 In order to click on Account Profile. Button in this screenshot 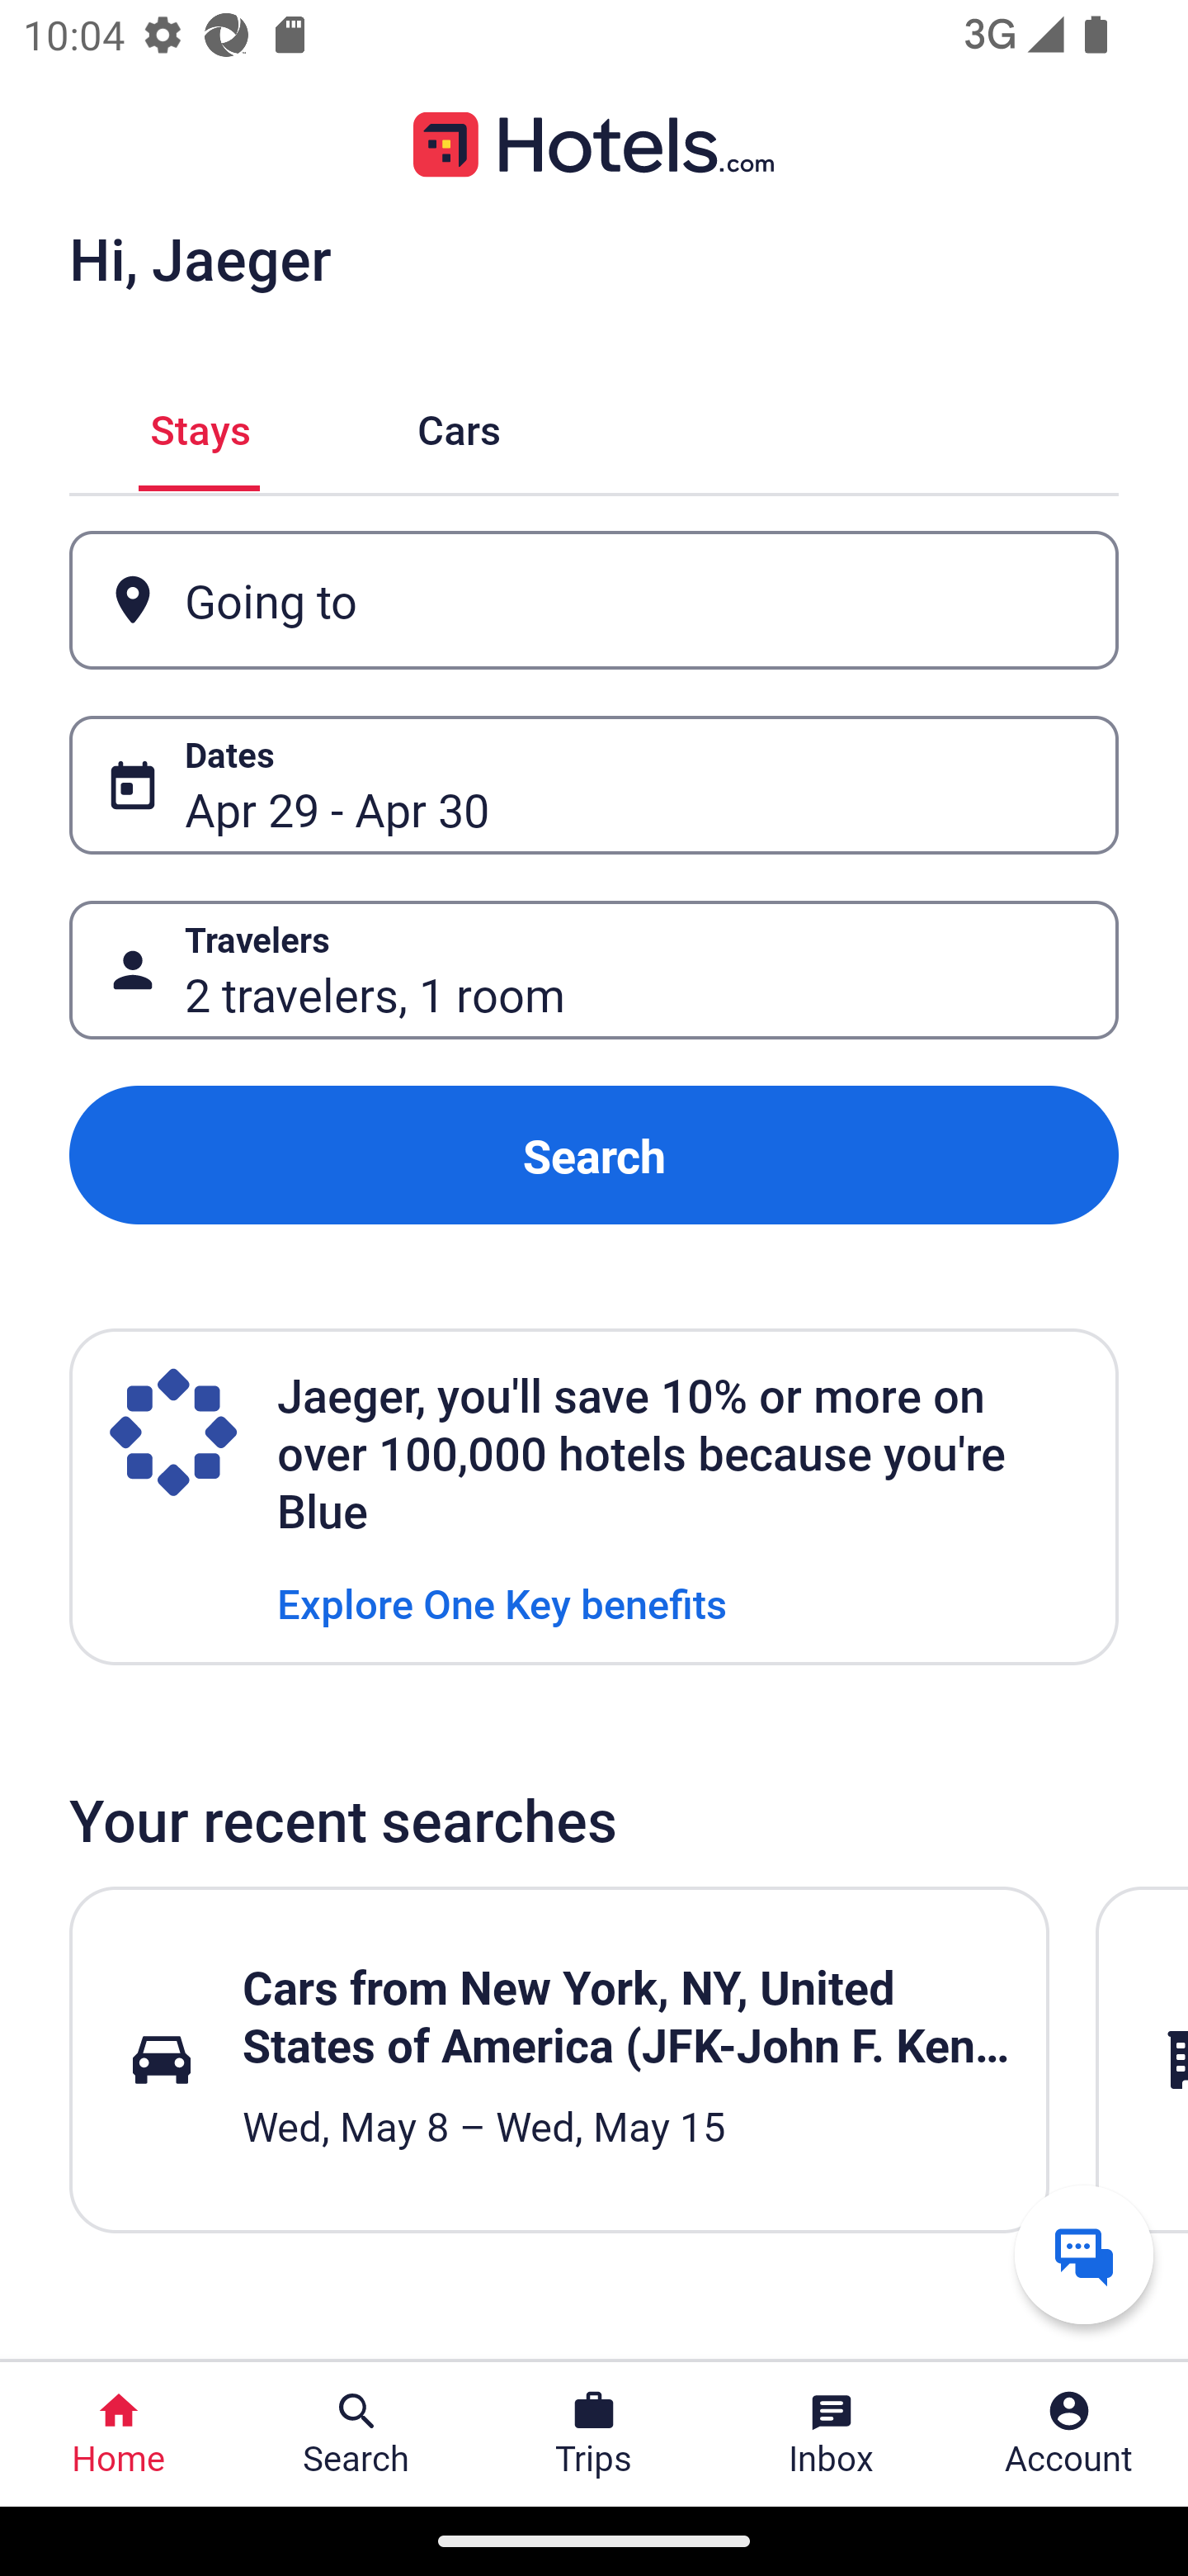, I will do `click(1069, 2434)`.